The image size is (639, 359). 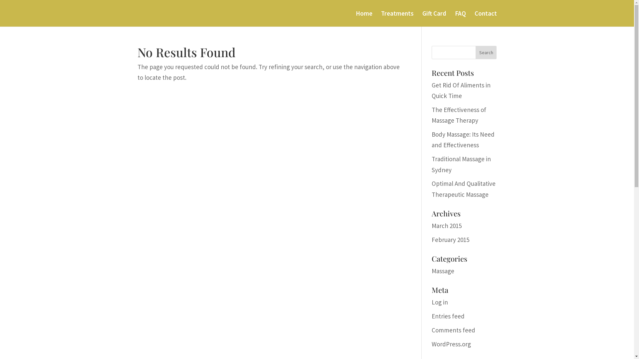 What do you see at coordinates (460, 19) in the screenshot?
I see `FAQ` at bounding box center [460, 19].